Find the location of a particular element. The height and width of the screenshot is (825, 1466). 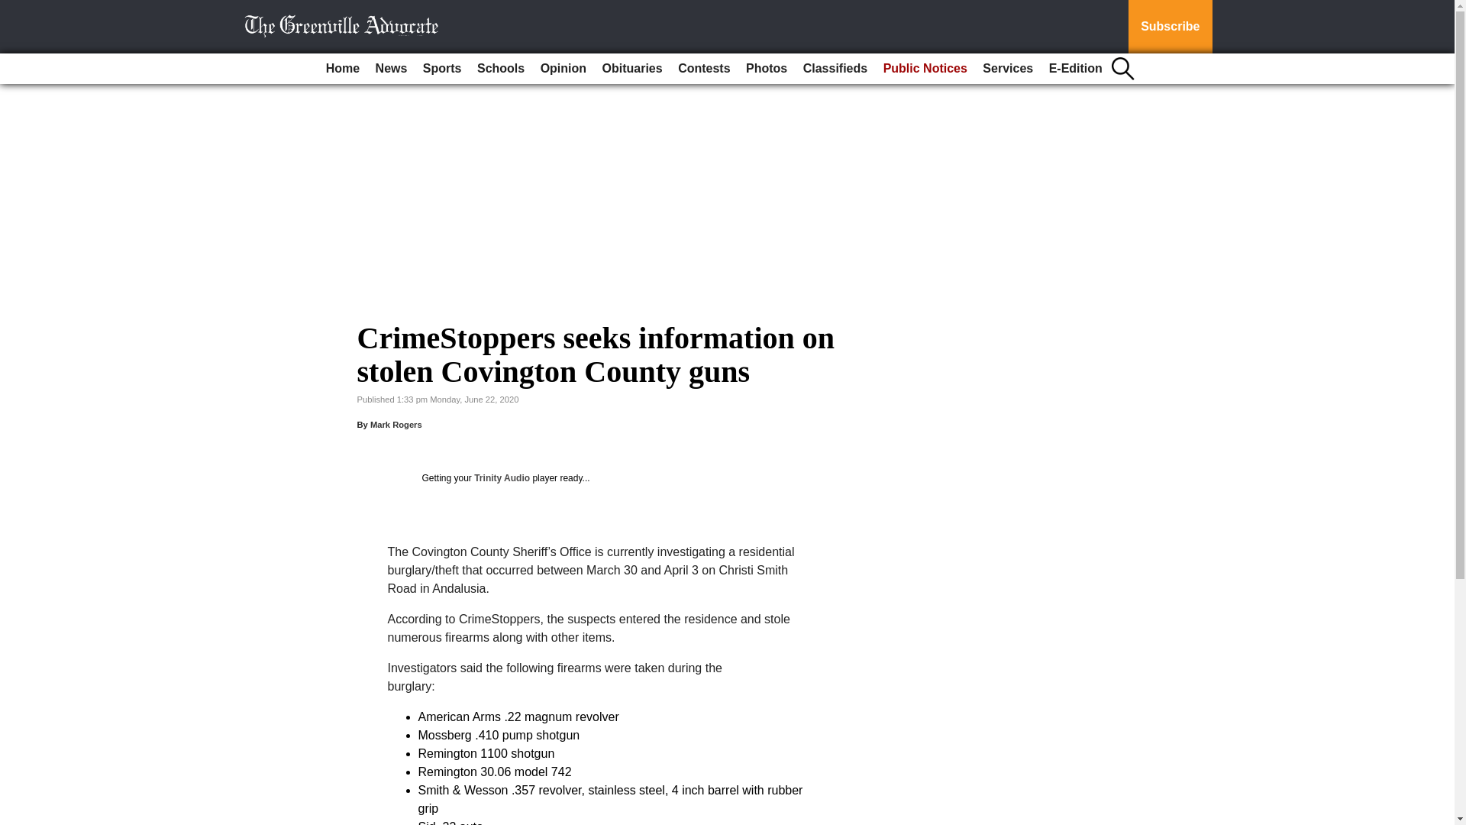

Sports is located at coordinates (441, 69).